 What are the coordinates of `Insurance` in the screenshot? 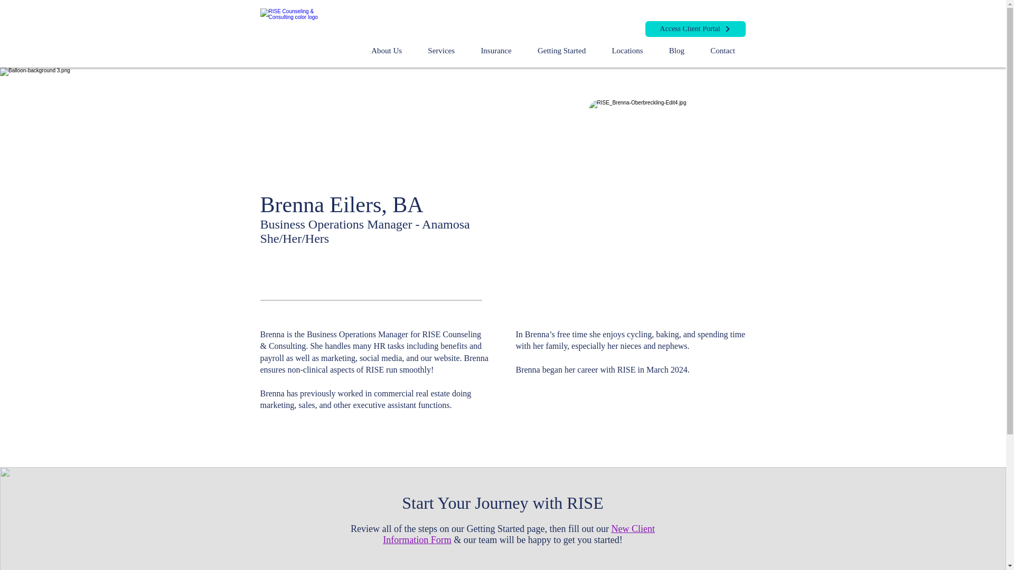 It's located at (496, 51).